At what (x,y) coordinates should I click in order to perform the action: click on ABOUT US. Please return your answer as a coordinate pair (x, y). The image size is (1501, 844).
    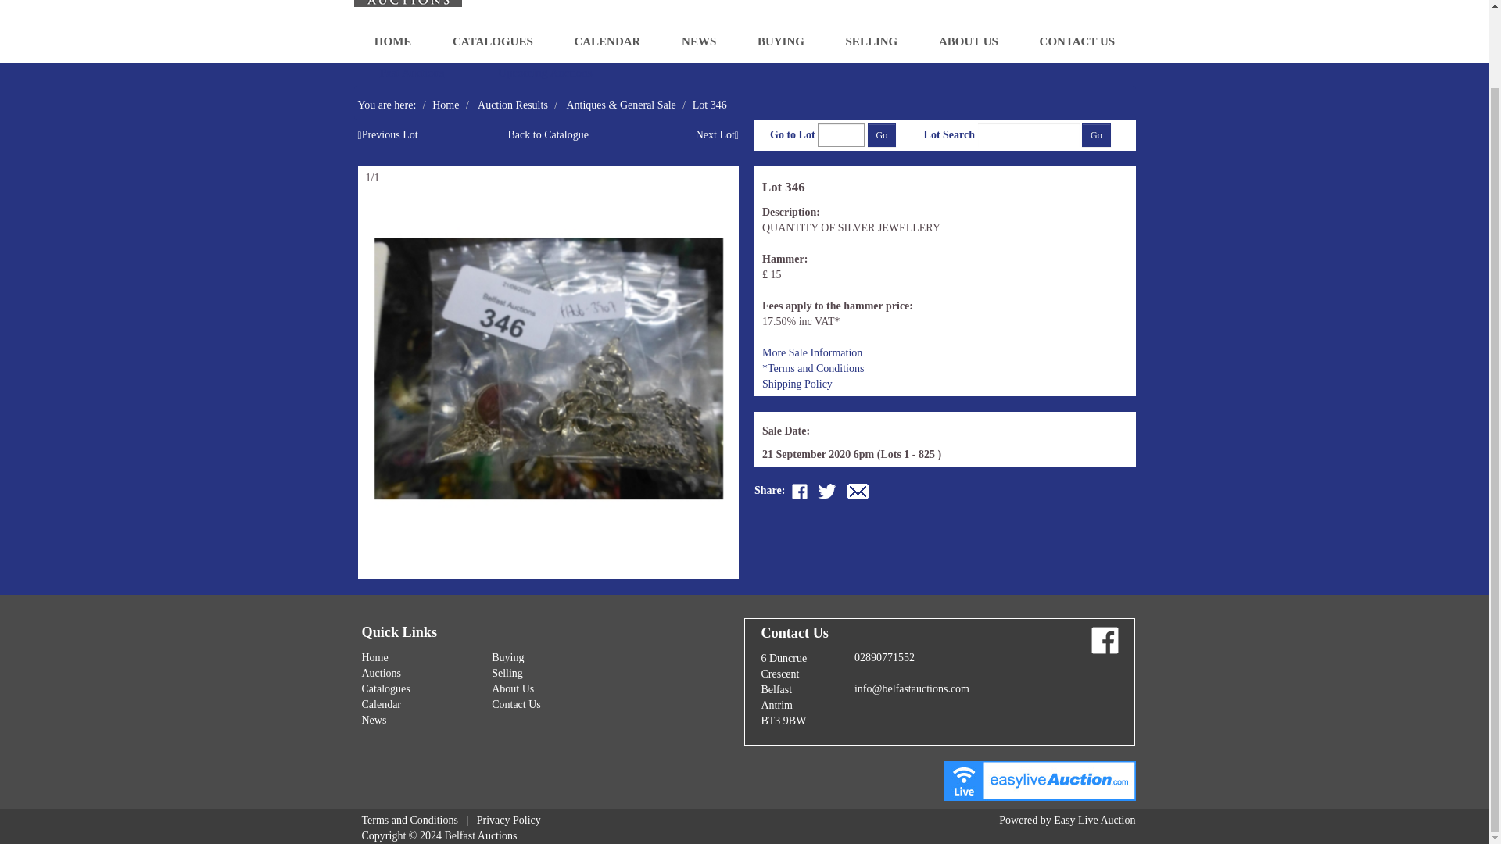
    Looking at the image, I should click on (969, 41).